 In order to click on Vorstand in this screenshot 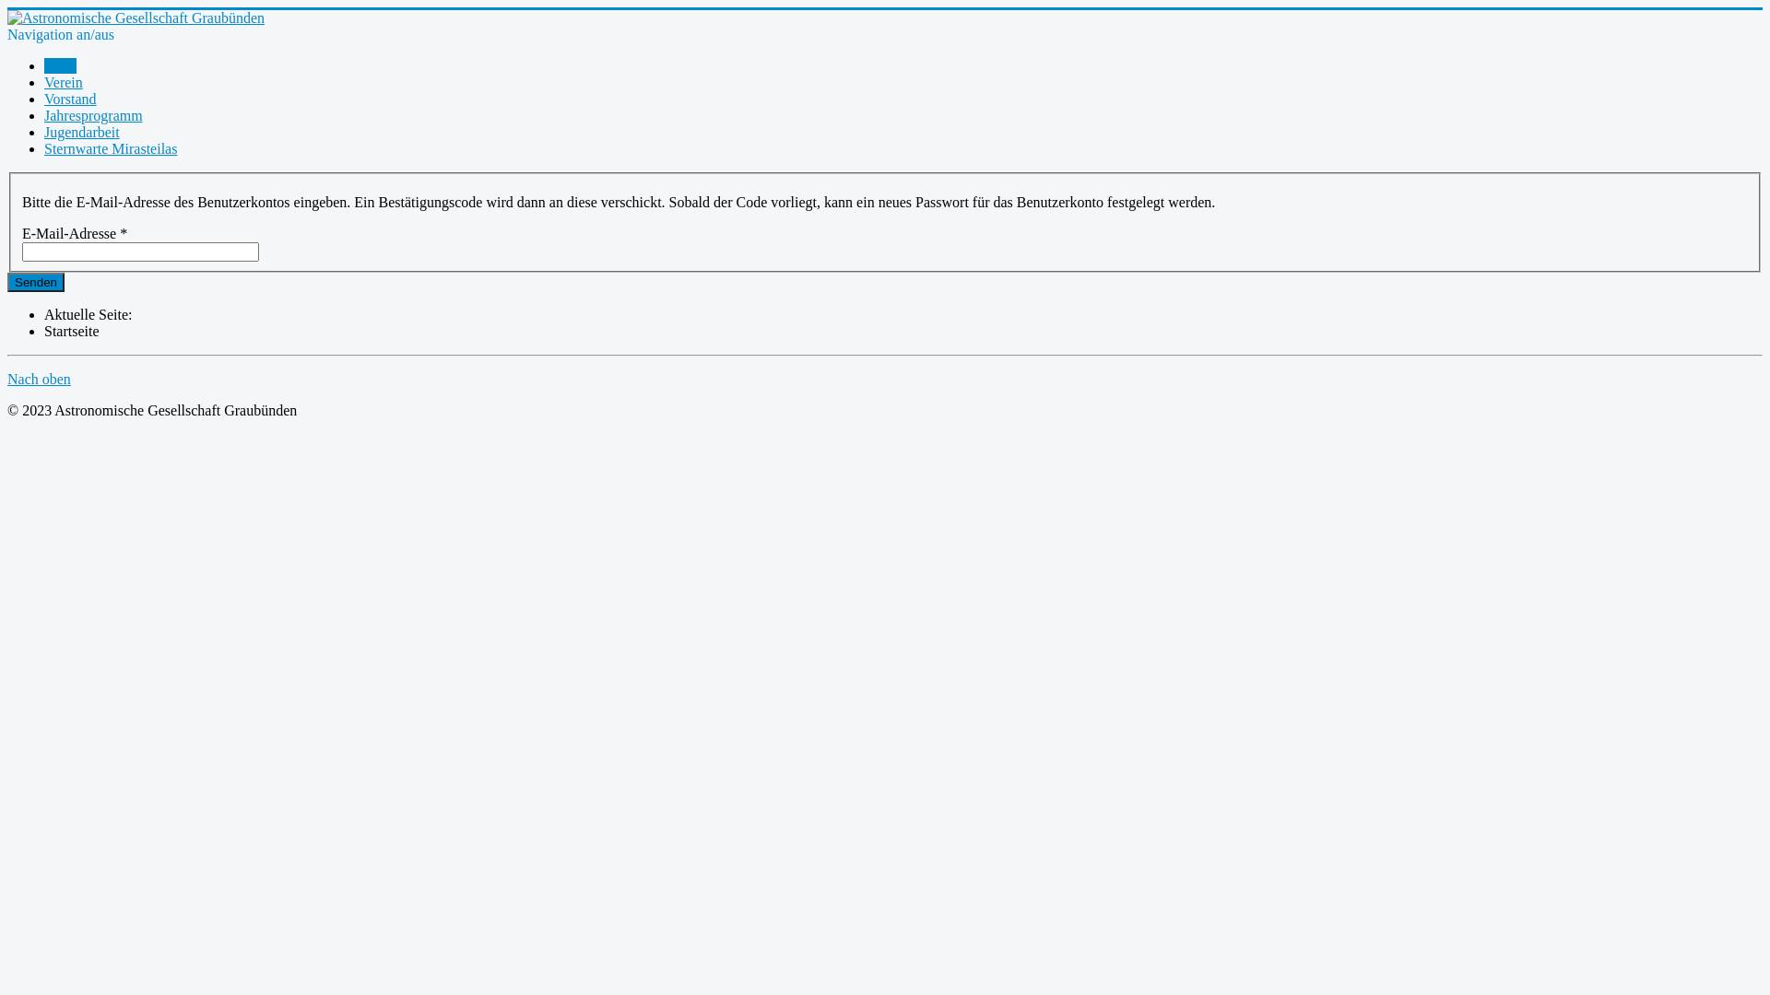, I will do `click(70, 99)`.